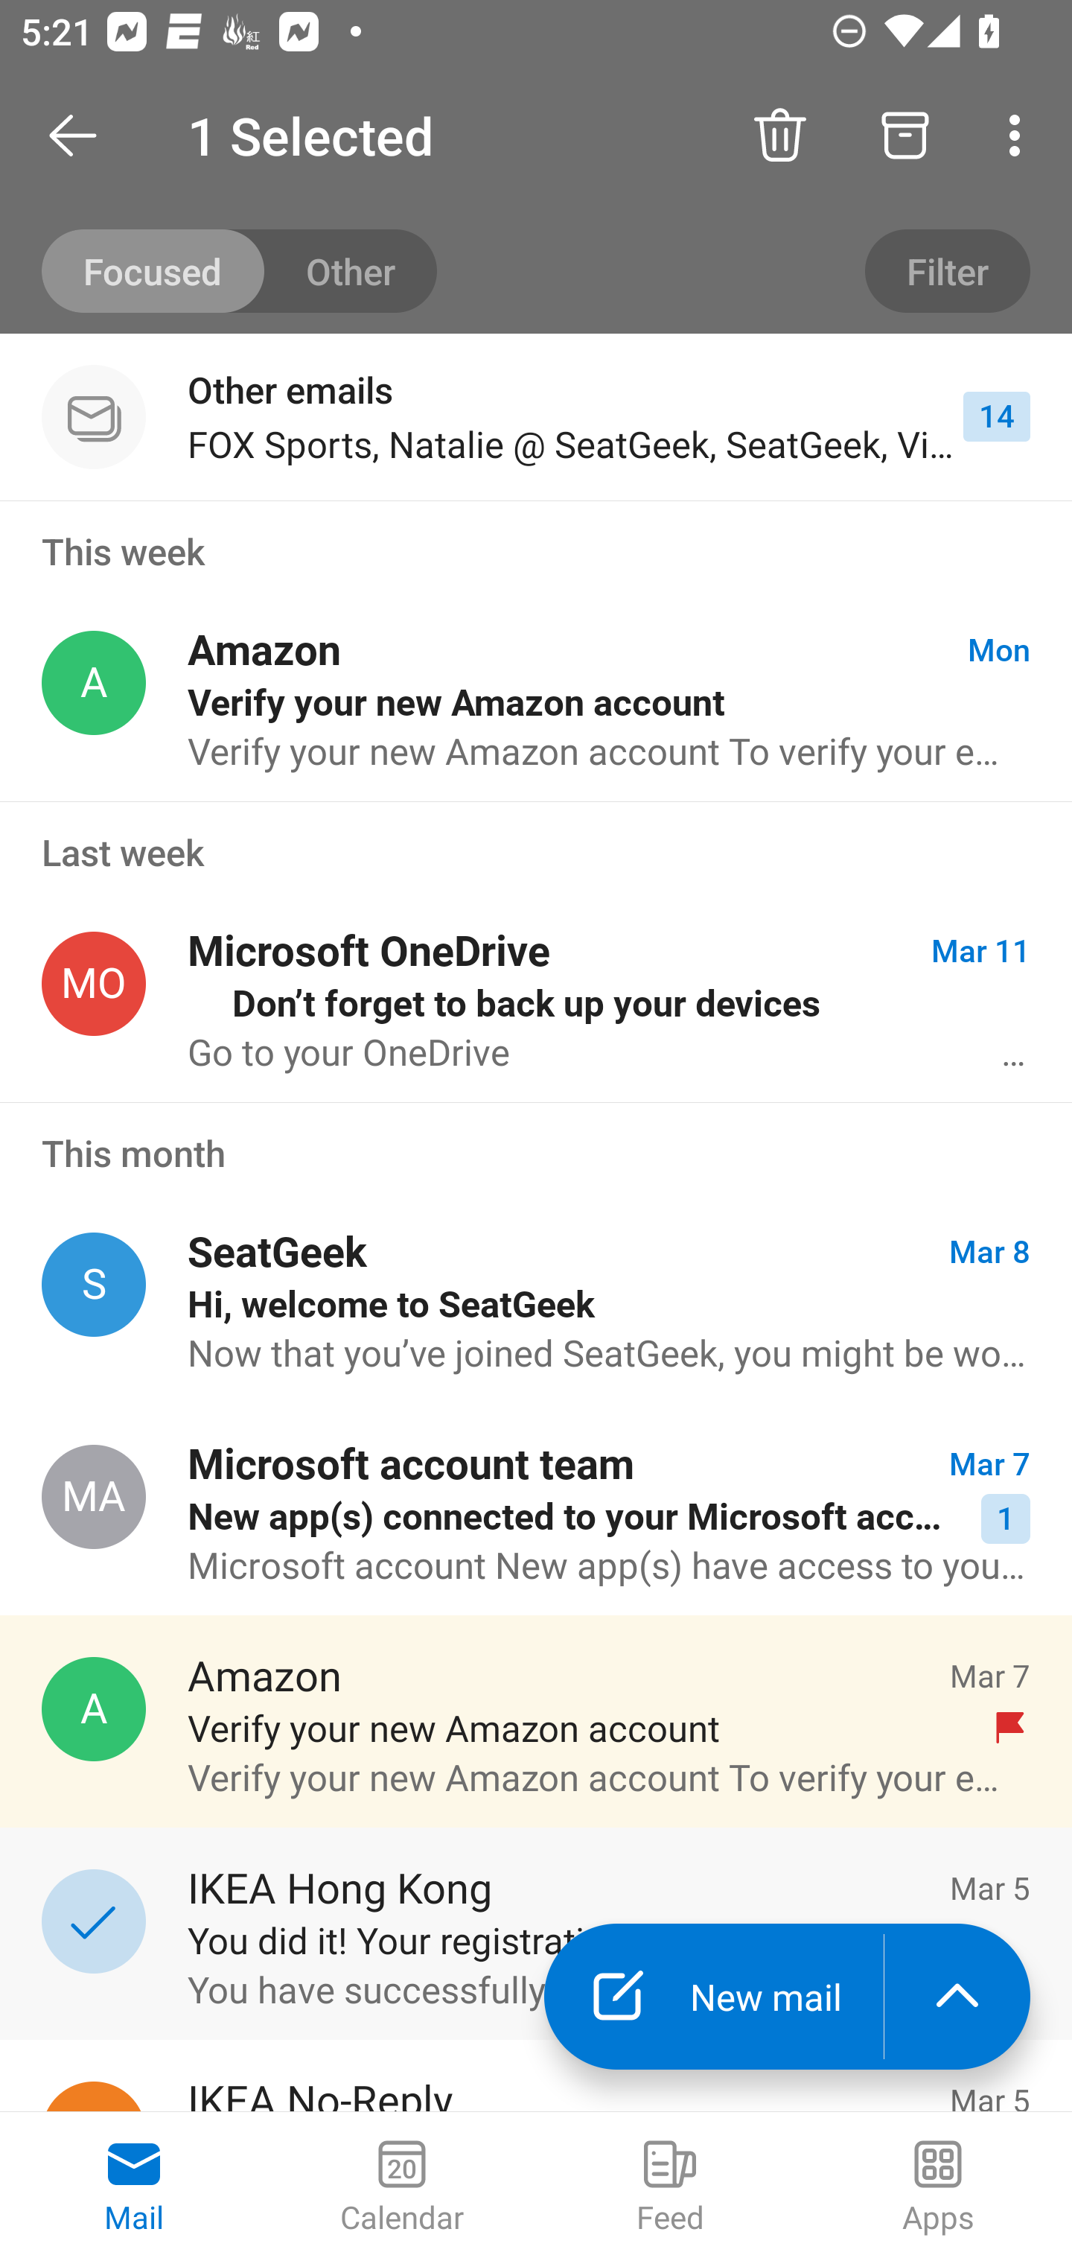  What do you see at coordinates (779, 136) in the screenshot?
I see `Delete` at bounding box center [779, 136].